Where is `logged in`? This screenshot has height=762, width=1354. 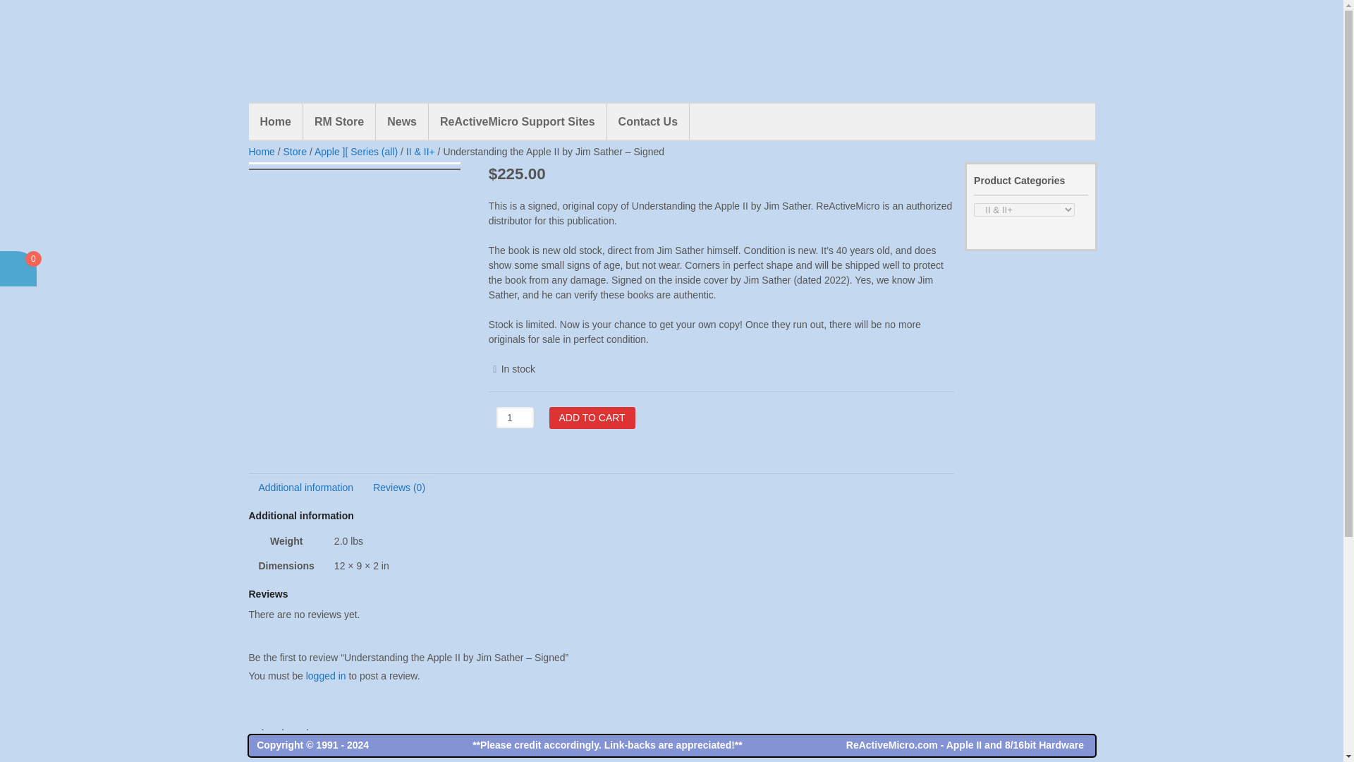 logged in is located at coordinates (326, 676).